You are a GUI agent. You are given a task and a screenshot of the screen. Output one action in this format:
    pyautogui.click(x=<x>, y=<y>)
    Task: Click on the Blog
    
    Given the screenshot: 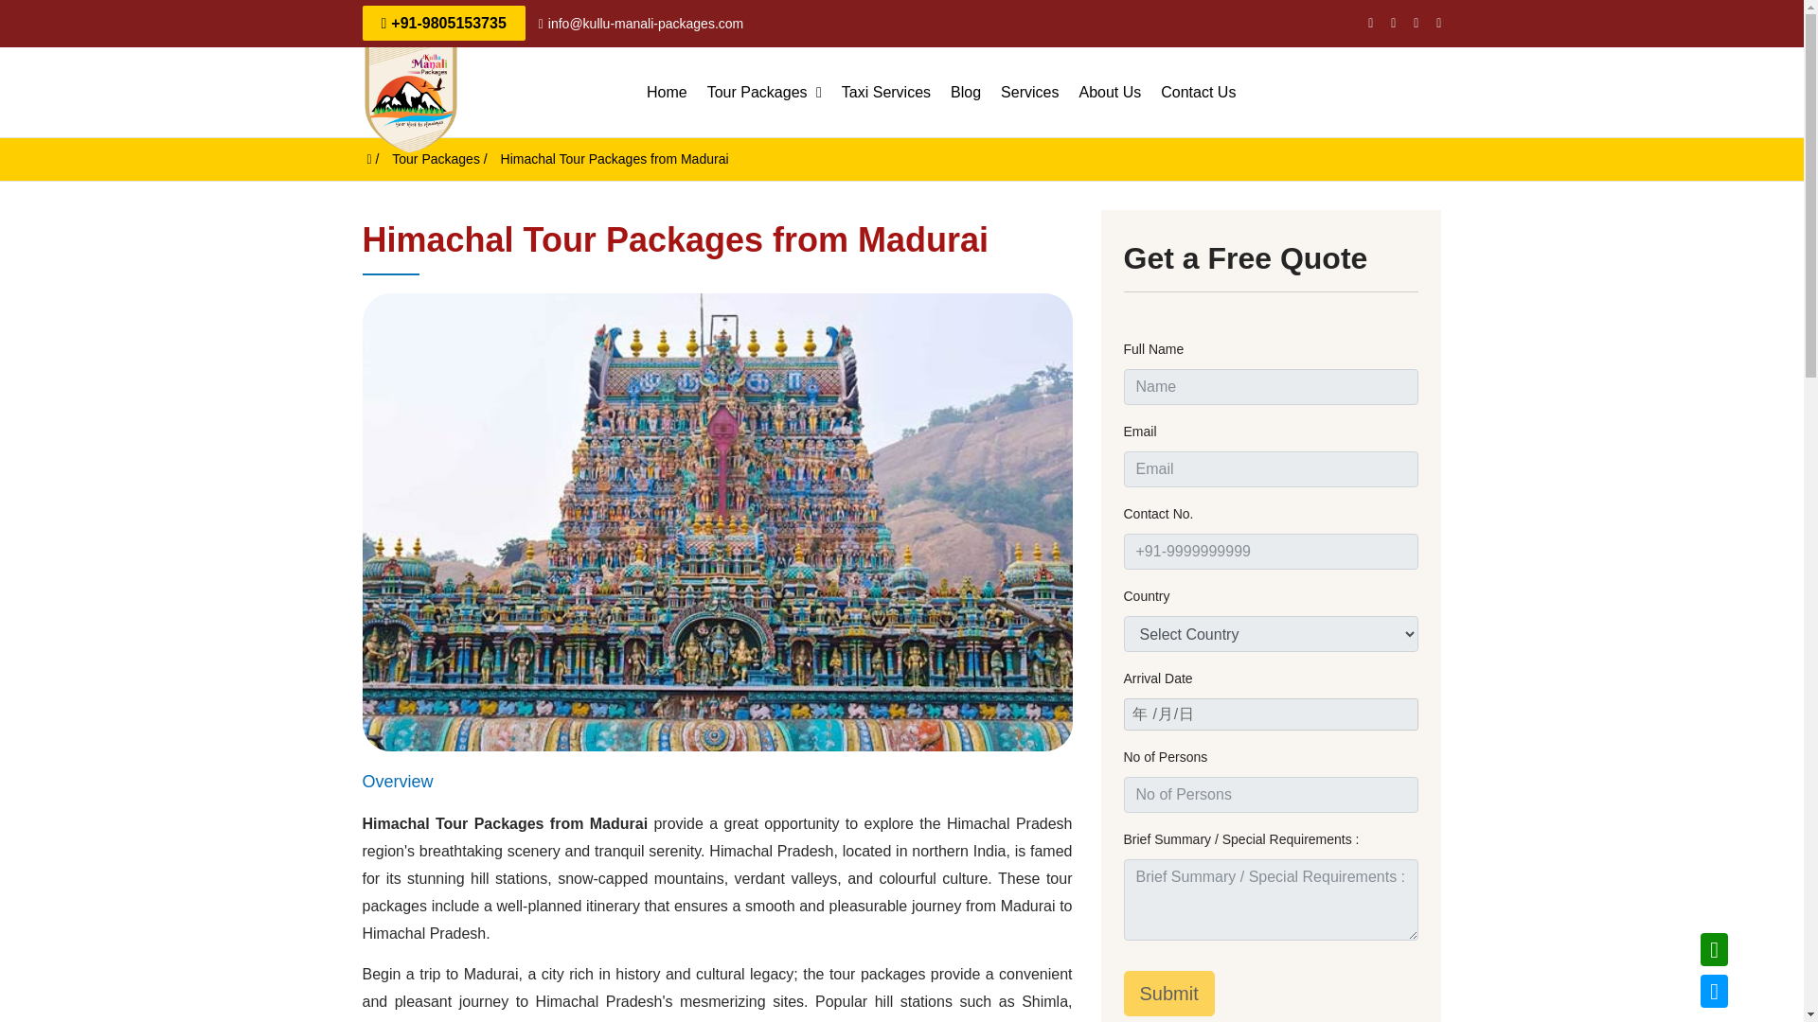 What is the action you would take?
    pyautogui.click(x=966, y=91)
    